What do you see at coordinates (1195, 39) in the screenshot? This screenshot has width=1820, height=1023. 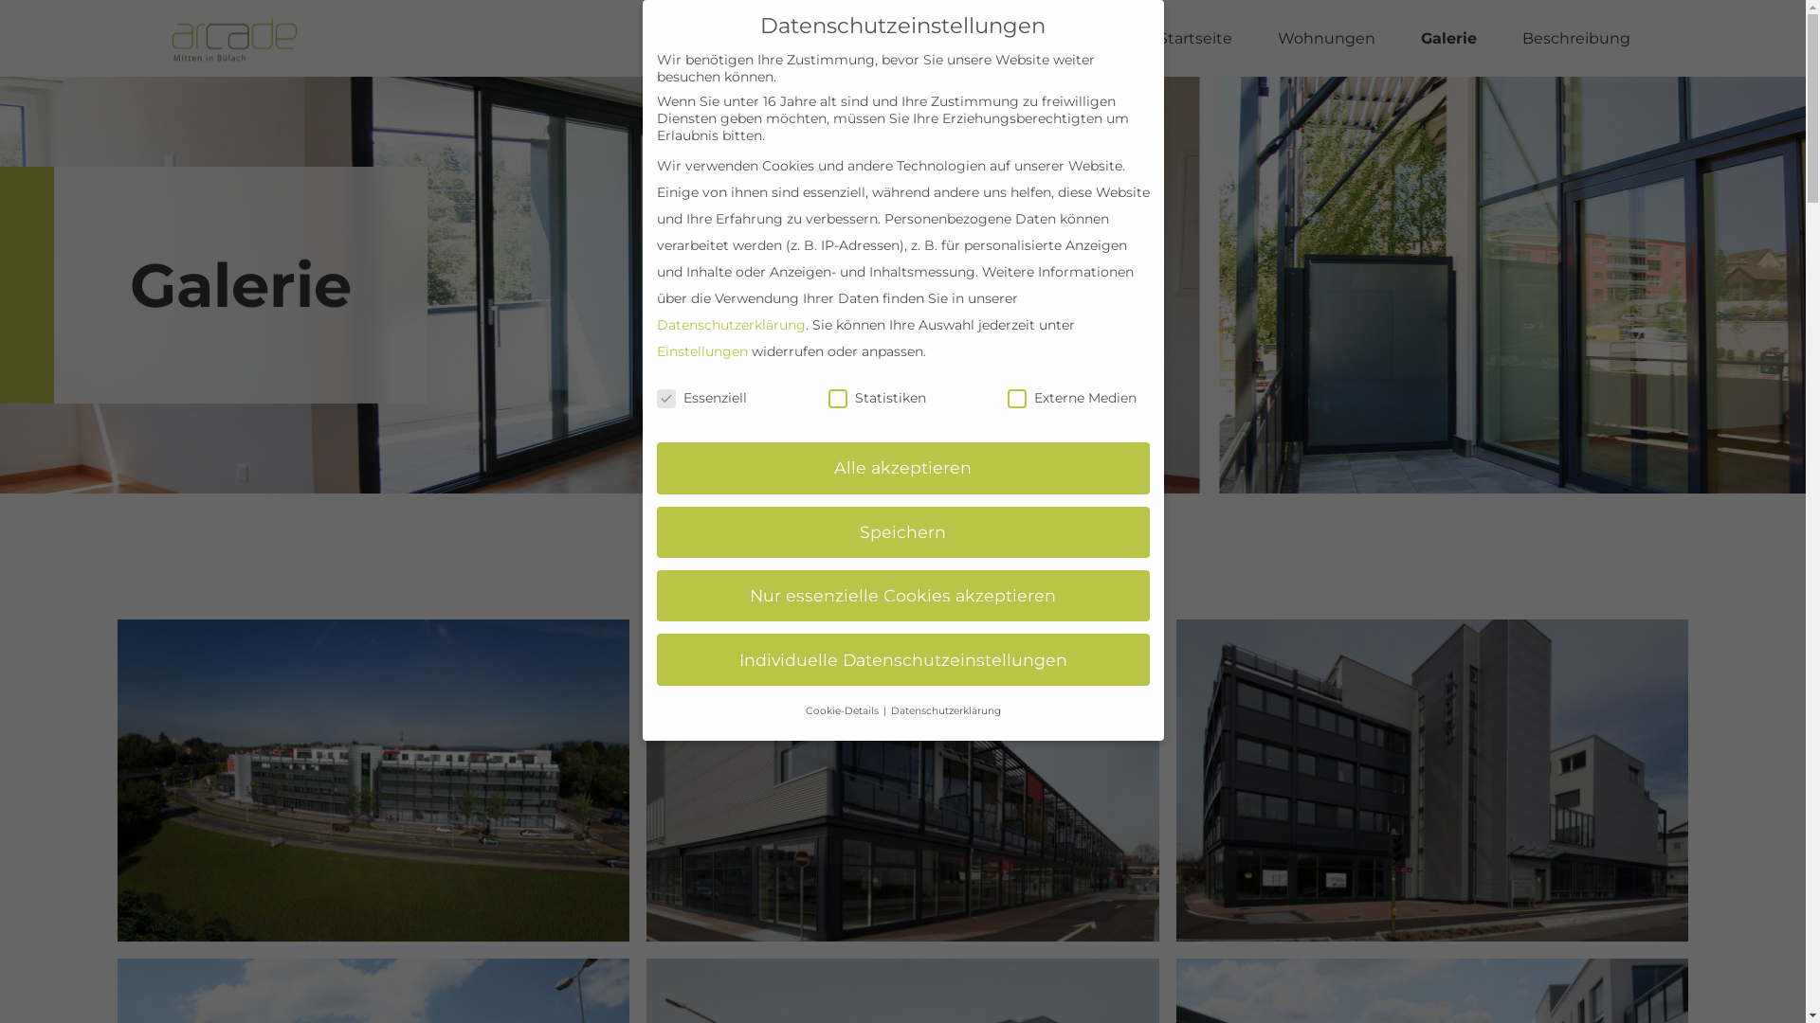 I see `Startseite` at bounding box center [1195, 39].